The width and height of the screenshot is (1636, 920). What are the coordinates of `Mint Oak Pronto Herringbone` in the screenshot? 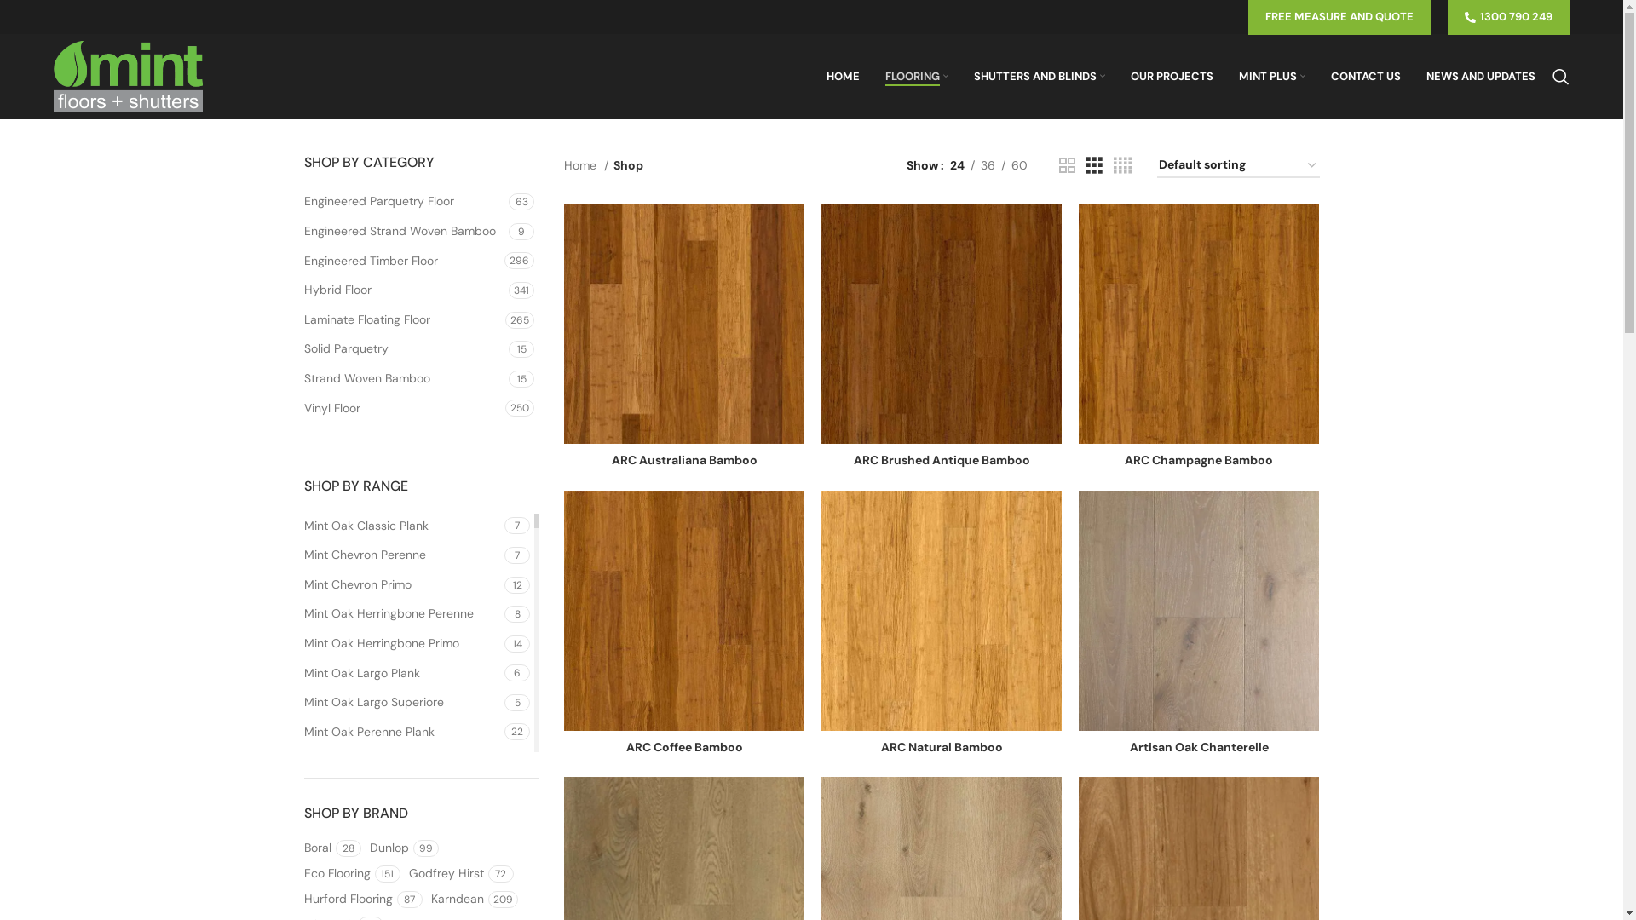 It's located at (402, 879).